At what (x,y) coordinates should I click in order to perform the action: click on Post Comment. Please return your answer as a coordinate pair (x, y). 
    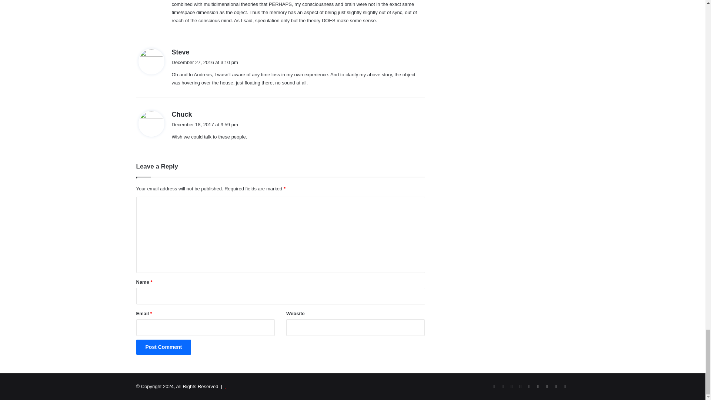
    Looking at the image, I should click on (164, 347).